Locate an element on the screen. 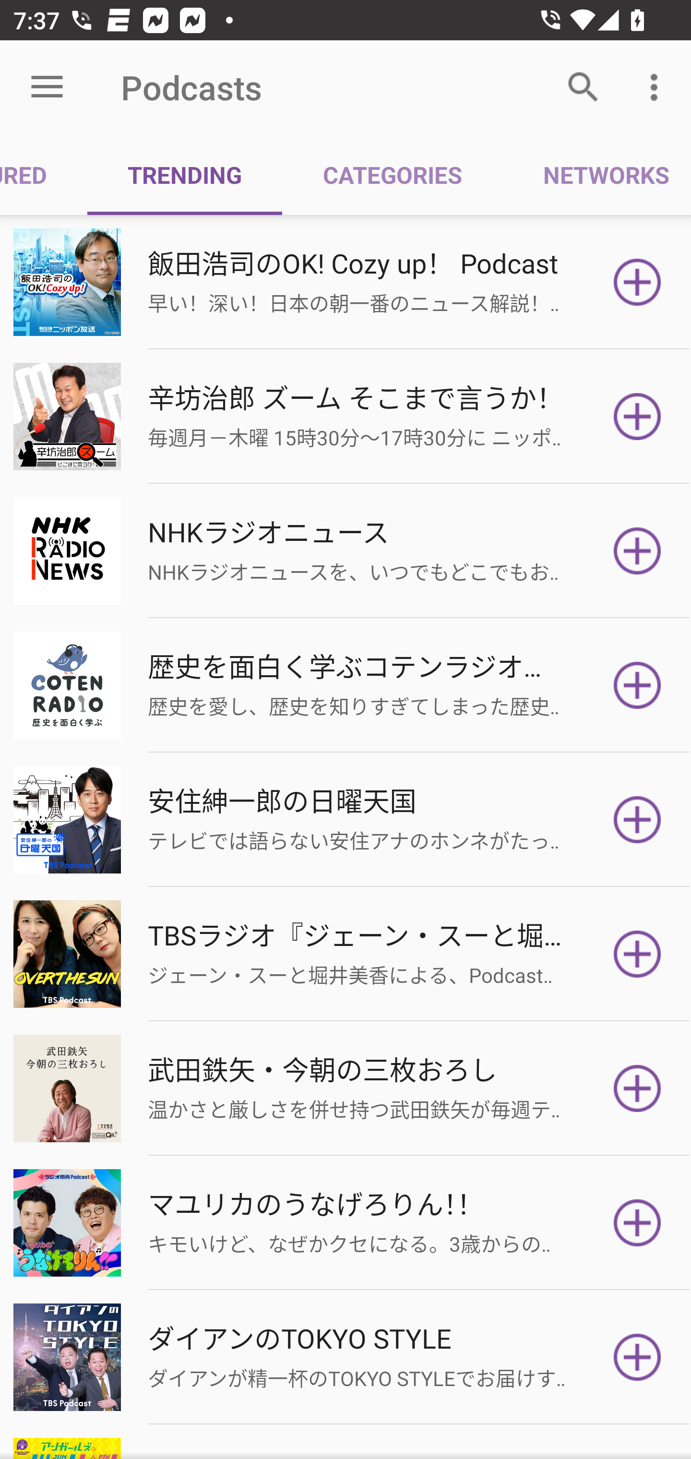  Subscribe is located at coordinates (637, 1223).